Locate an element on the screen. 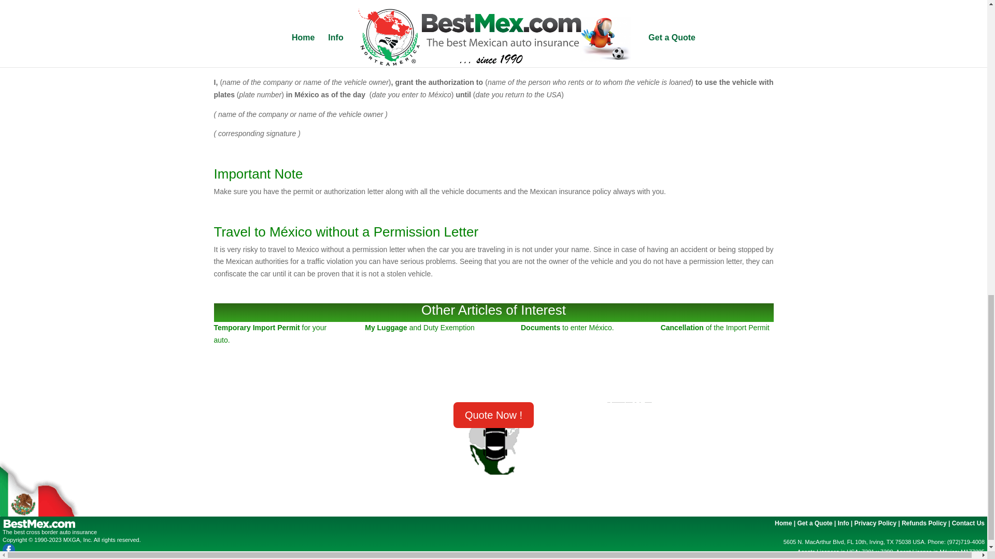  Privacy Policy is located at coordinates (875, 523).